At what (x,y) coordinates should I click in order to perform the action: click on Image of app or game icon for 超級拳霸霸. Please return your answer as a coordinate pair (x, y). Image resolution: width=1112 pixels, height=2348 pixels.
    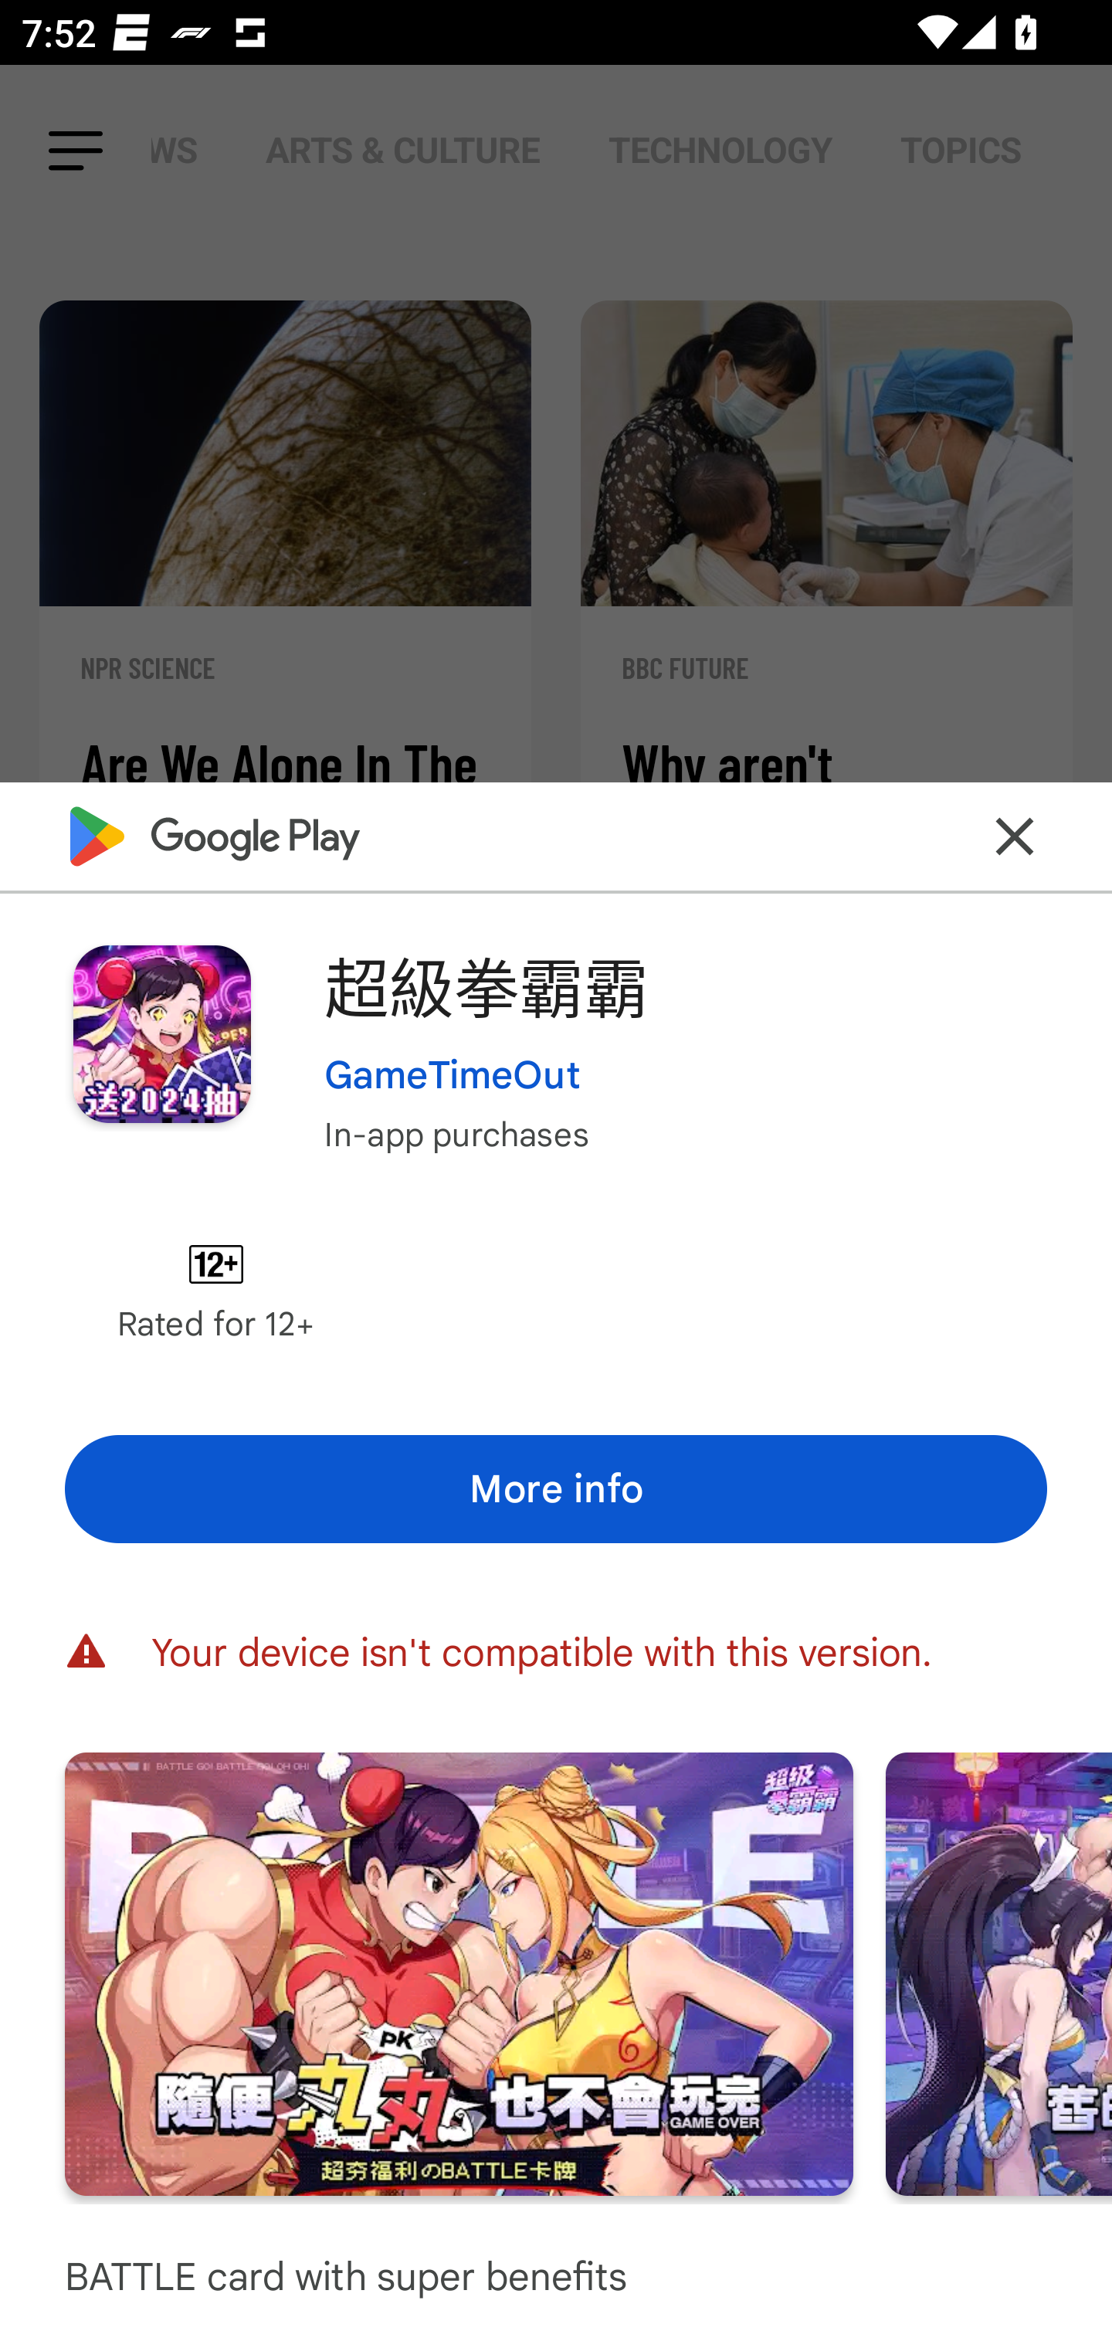
    Looking at the image, I should click on (161, 1033).